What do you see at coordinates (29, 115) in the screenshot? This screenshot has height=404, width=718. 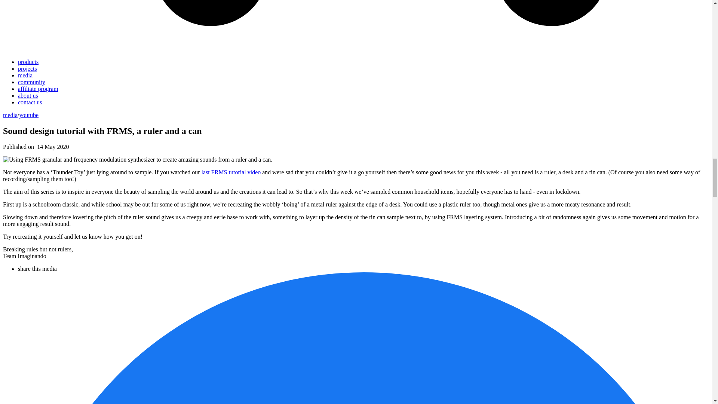 I see `youtube` at bounding box center [29, 115].